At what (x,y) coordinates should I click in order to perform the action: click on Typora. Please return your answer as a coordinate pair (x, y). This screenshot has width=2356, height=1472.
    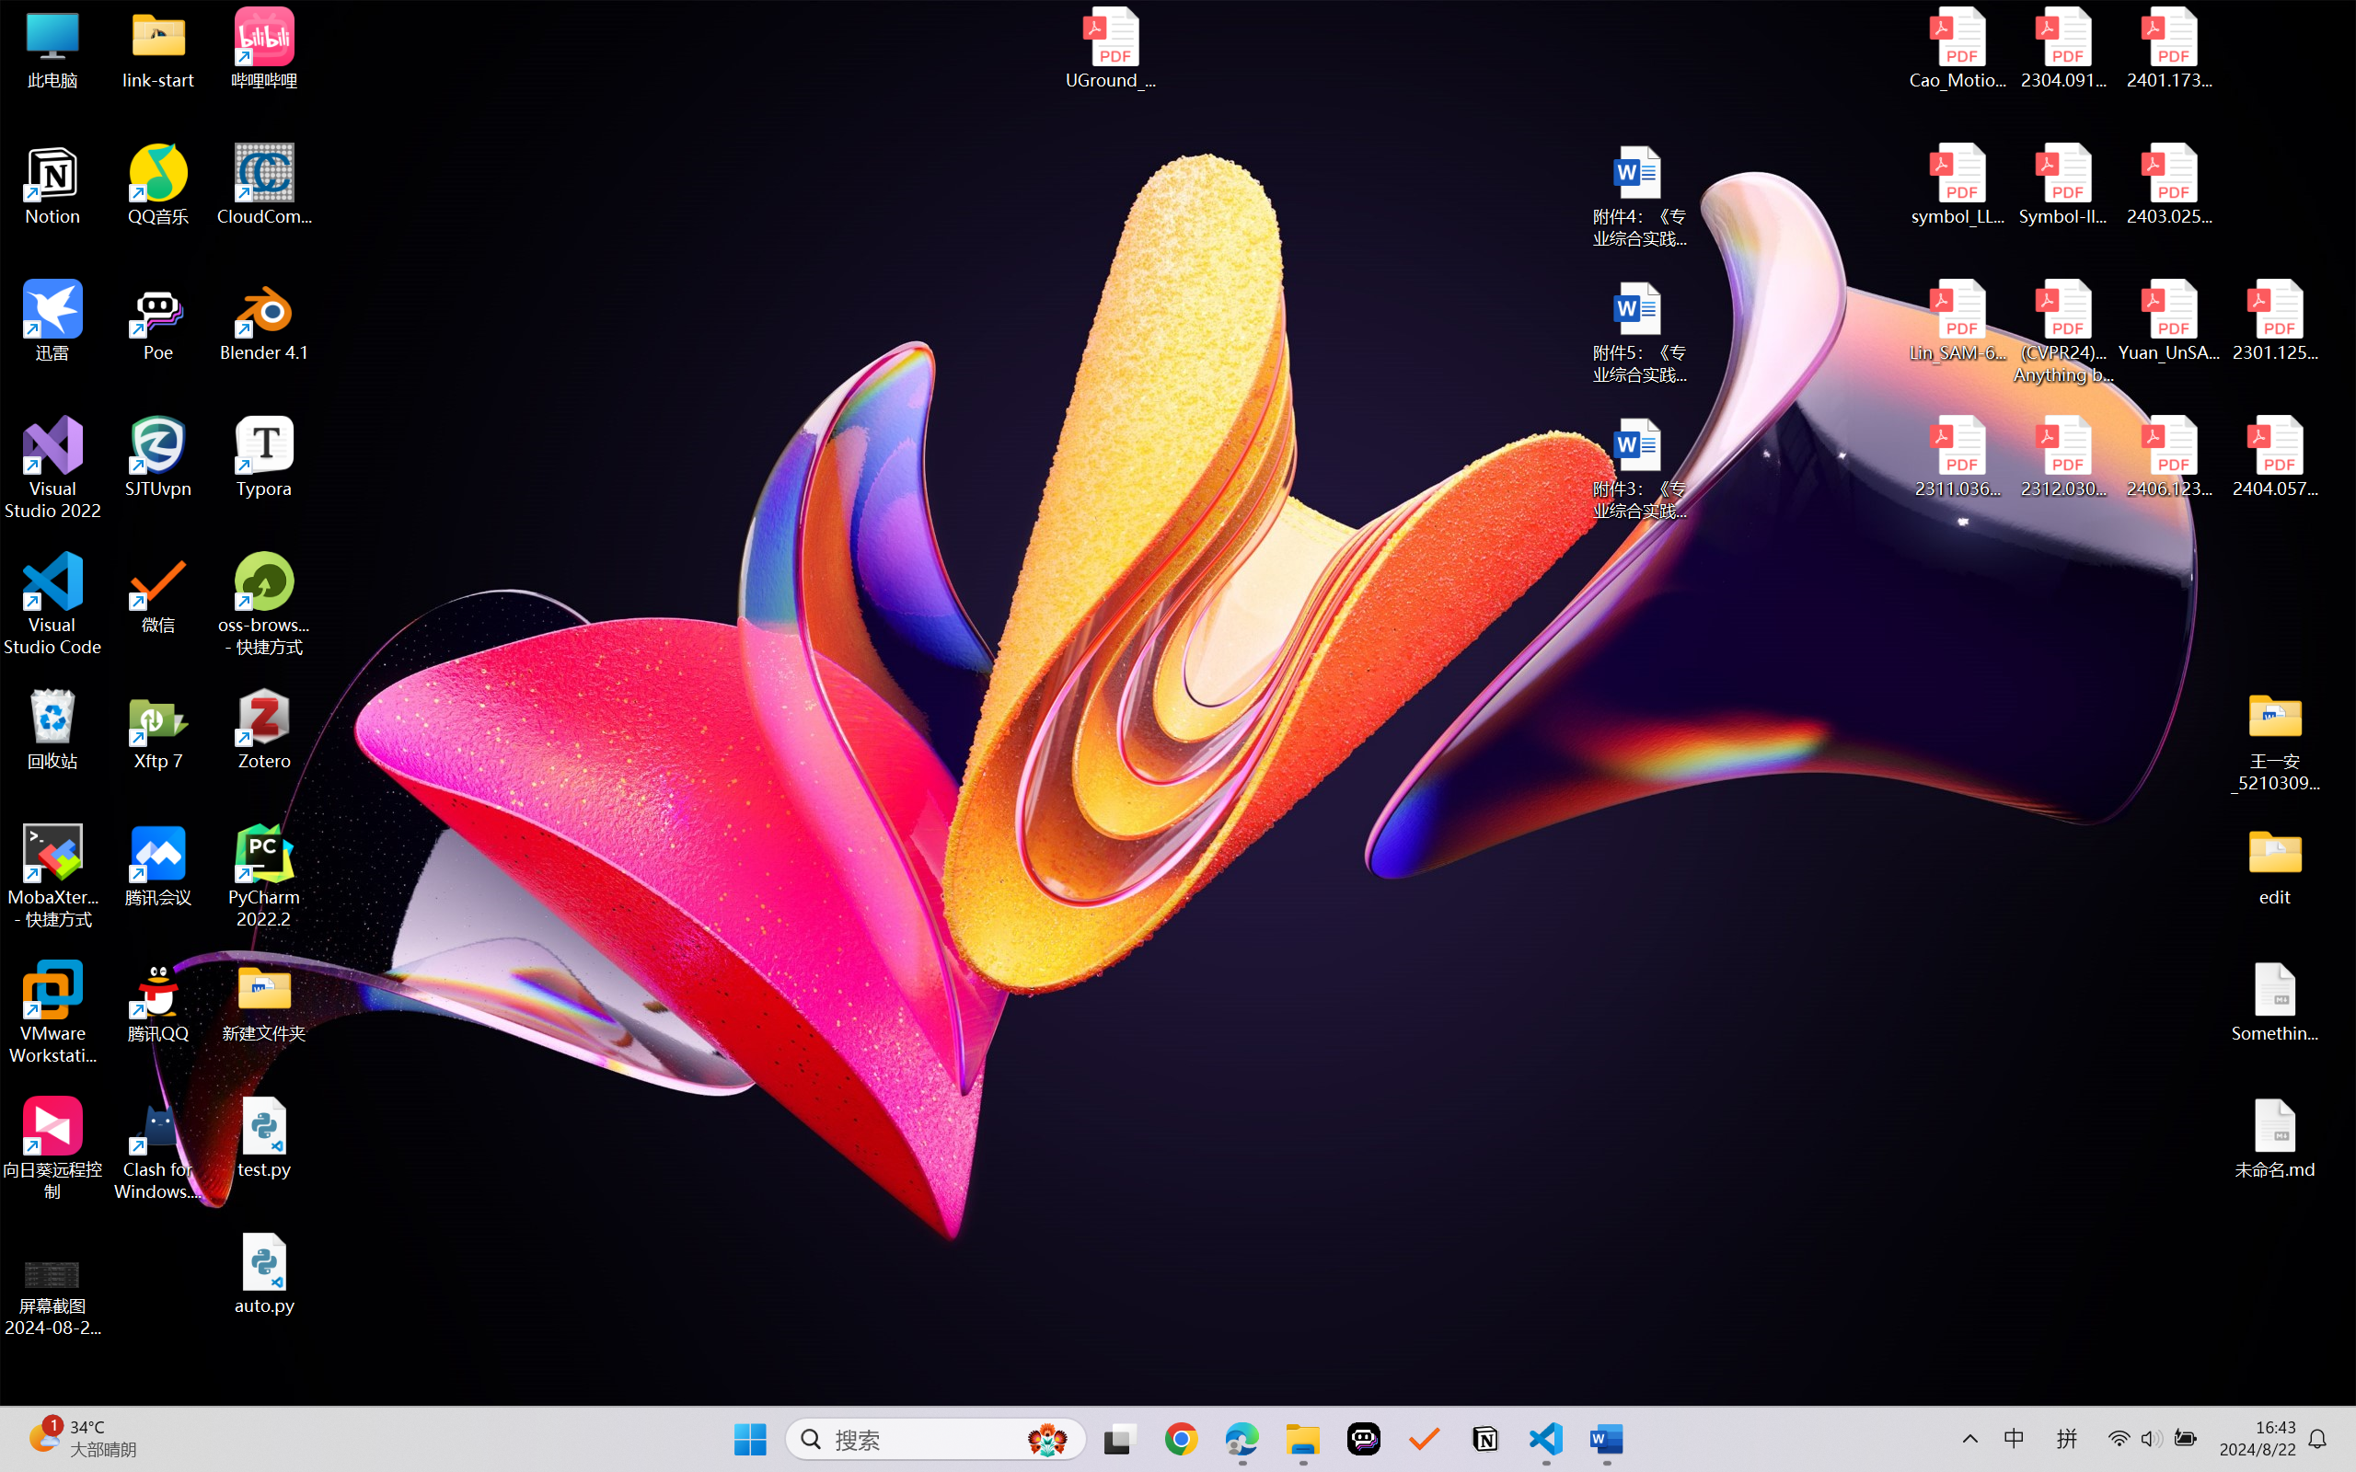
    Looking at the image, I should click on (265, 457).